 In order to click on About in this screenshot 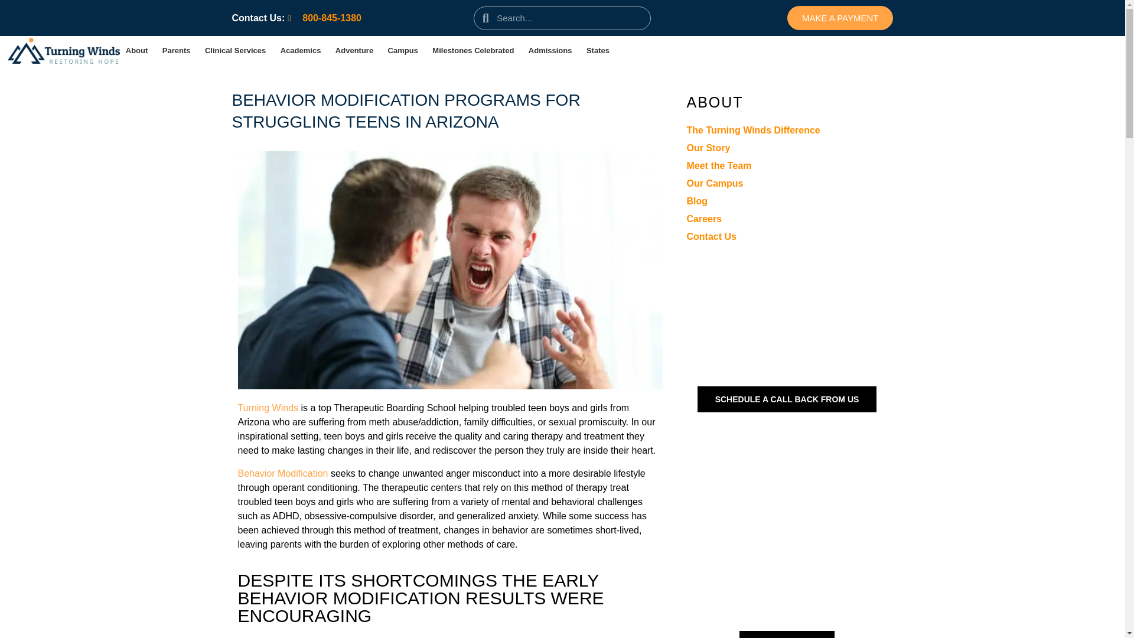, I will do `click(136, 50)`.